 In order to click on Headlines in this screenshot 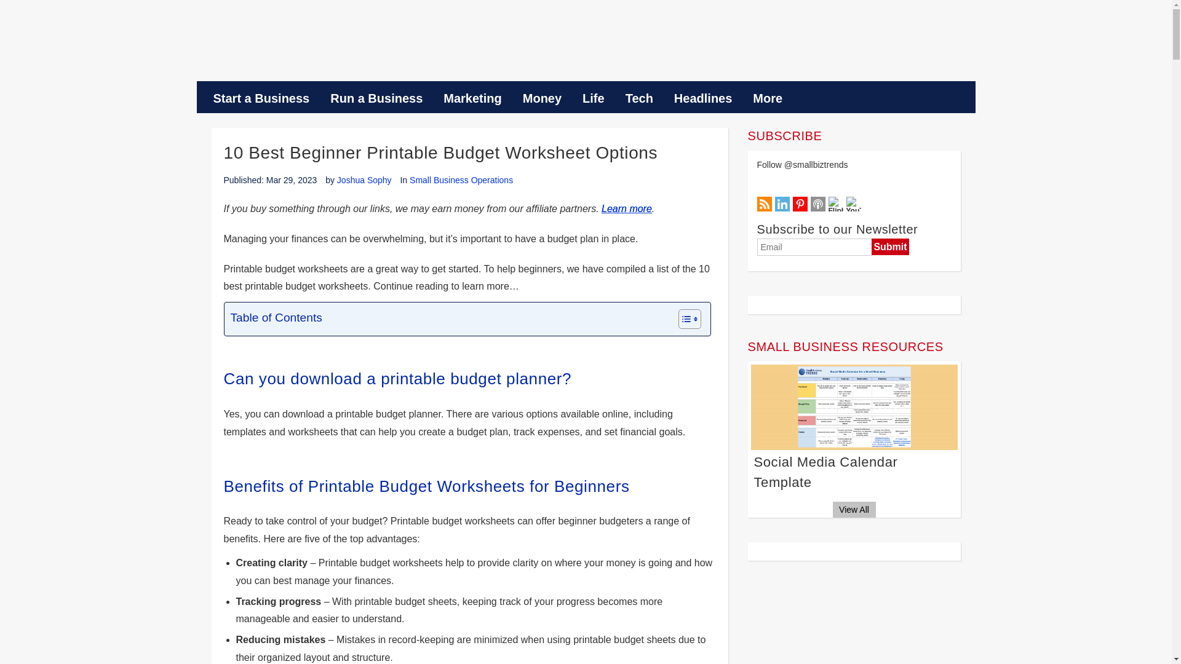, I will do `click(703, 98)`.